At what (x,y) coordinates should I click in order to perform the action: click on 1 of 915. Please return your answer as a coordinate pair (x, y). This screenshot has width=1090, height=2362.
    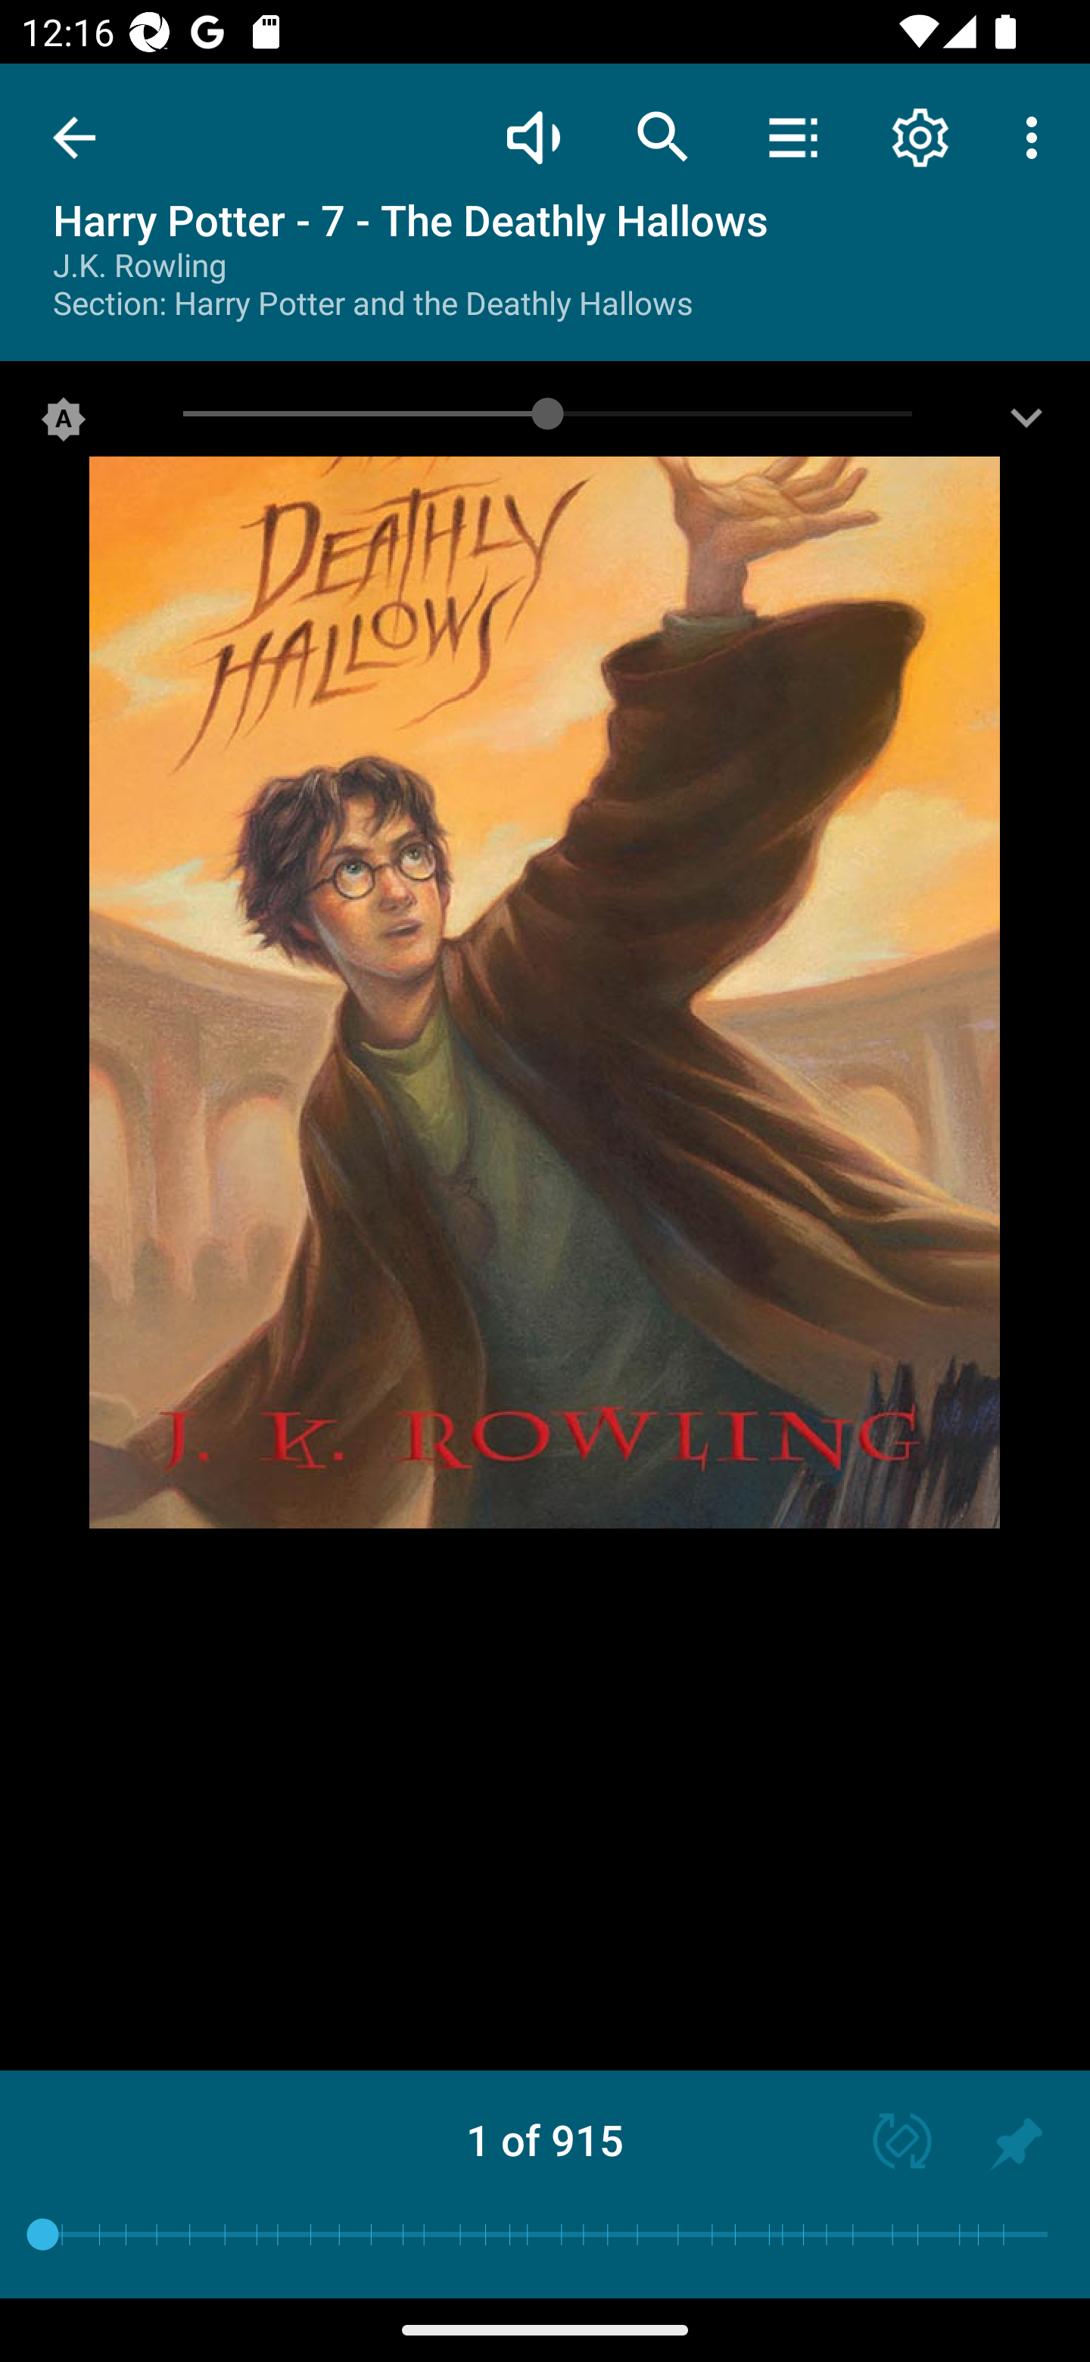
    Looking at the image, I should click on (545, 2139).